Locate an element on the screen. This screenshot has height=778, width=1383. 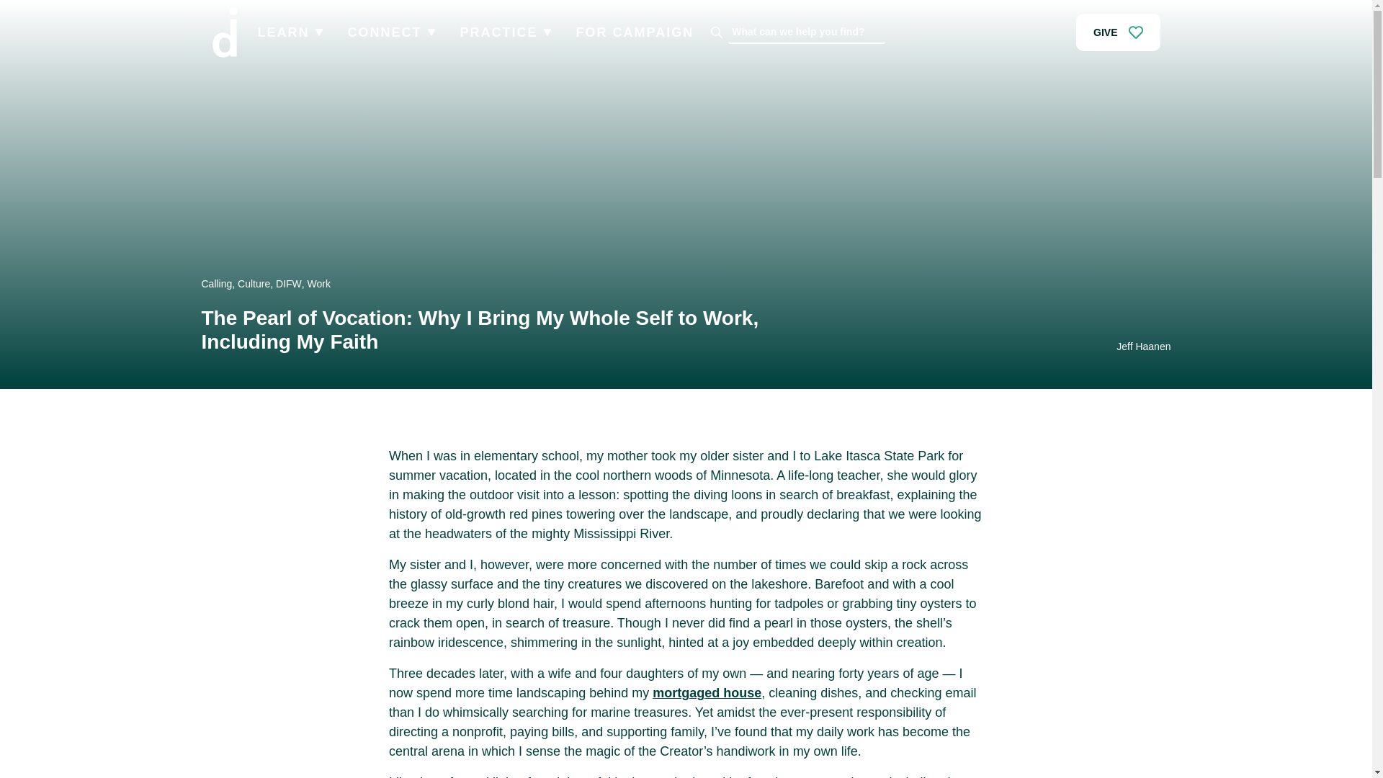
GIVE is located at coordinates (1118, 32).